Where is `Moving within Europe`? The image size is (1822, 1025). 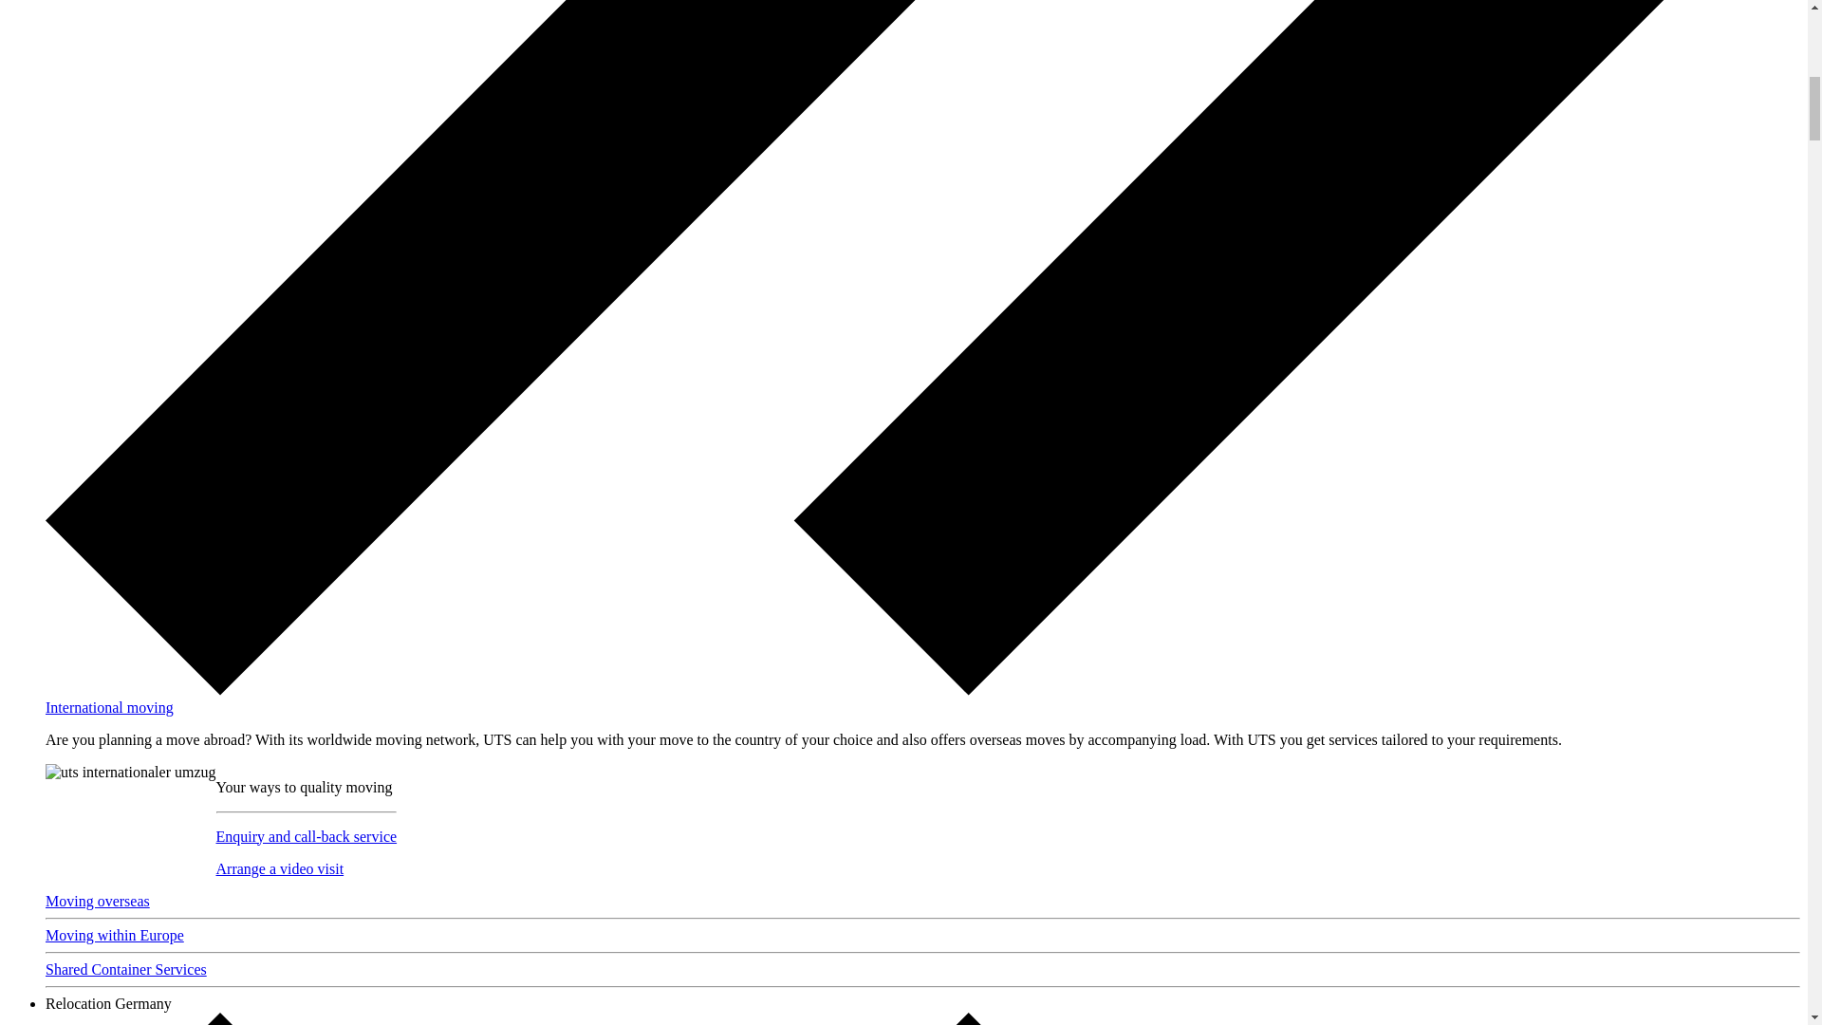
Moving within Europe is located at coordinates (114, 935).